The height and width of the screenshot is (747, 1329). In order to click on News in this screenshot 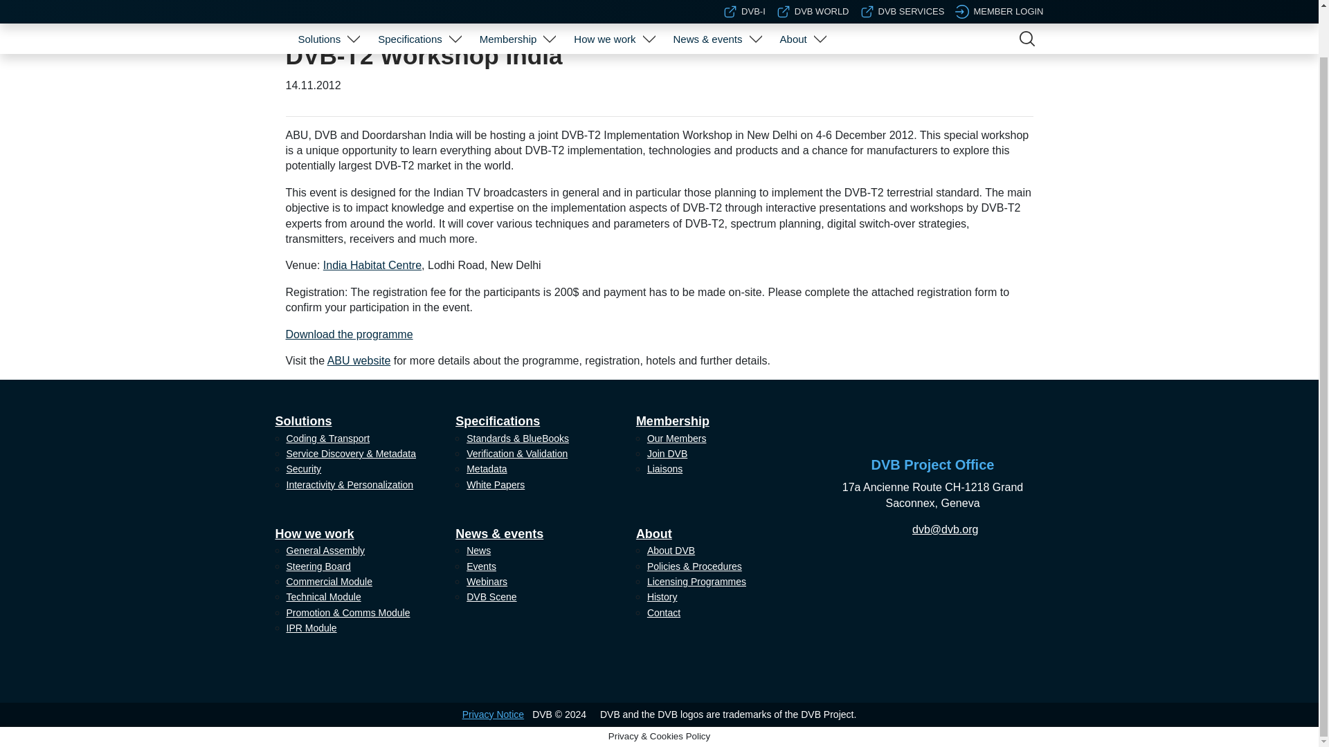, I will do `click(714, 21)`.